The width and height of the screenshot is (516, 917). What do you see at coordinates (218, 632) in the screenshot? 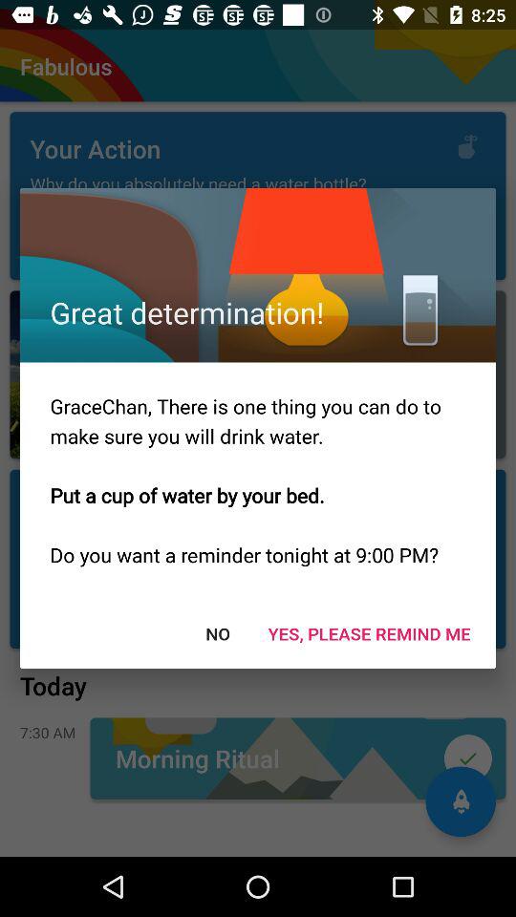
I see `launch the no at the bottom` at bounding box center [218, 632].